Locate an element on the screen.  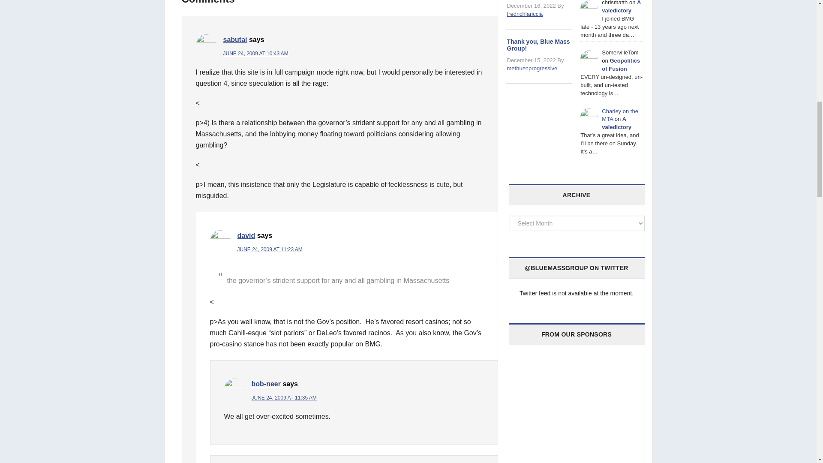
sabutai is located at coordinates (235, 39).